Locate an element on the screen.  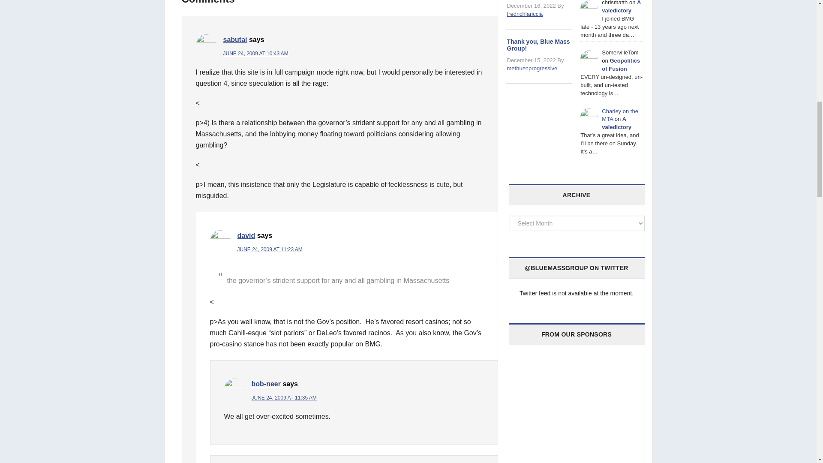
sabutai is located at coordinates (235, 39).